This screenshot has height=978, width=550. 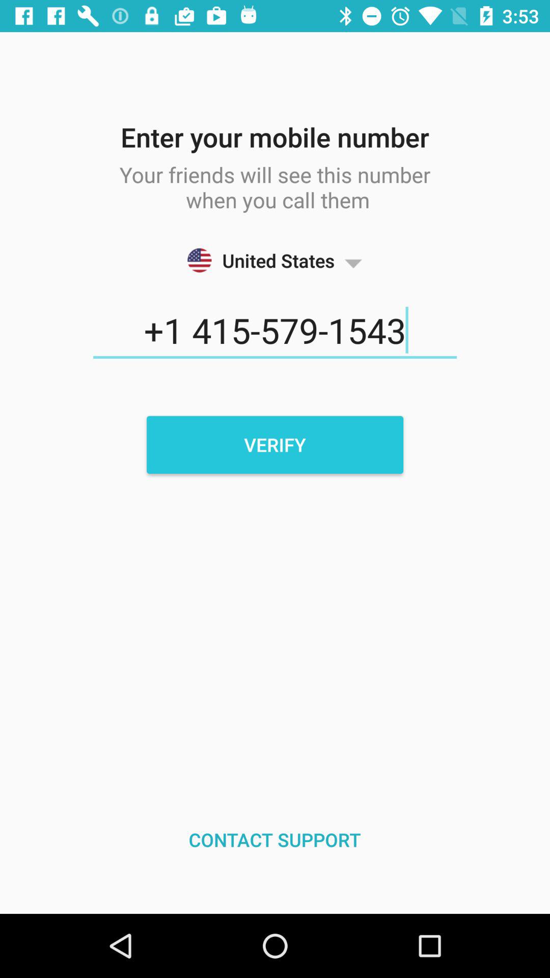 What do you see at coordinates (275, 331) in the screenshot?
I see `launch item below united states icon` at bounding box center [275, 331].